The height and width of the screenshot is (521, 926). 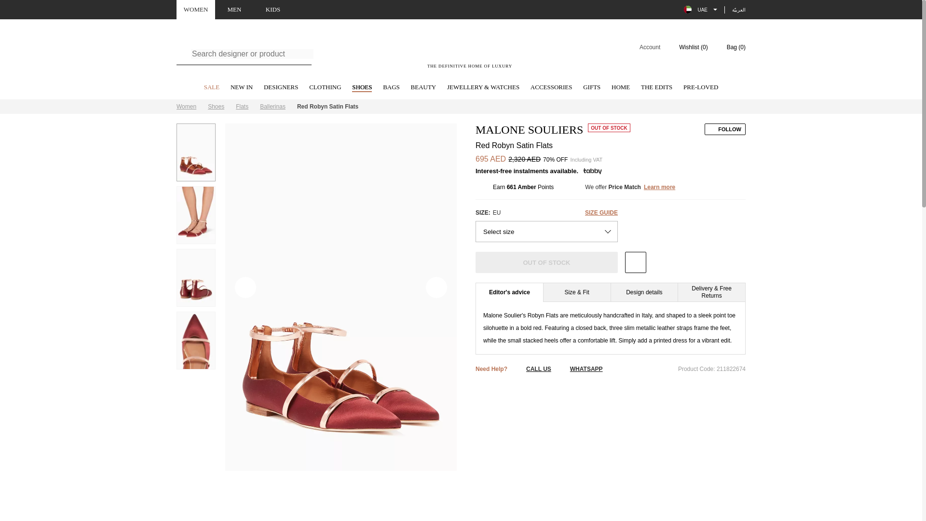 What do you see at coordinates (470, 53) in the screenshot?
I see `Women` at bounding box center [470, 53].